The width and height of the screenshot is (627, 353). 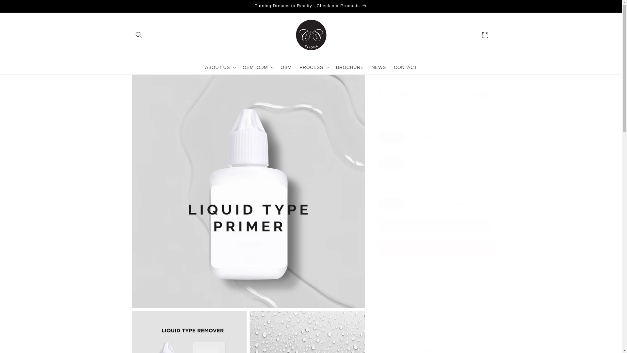 What do you see at coordinates (189, 332) in the screenshot?
I see `Open media 2 in modal` at bounding box center [189, 332].